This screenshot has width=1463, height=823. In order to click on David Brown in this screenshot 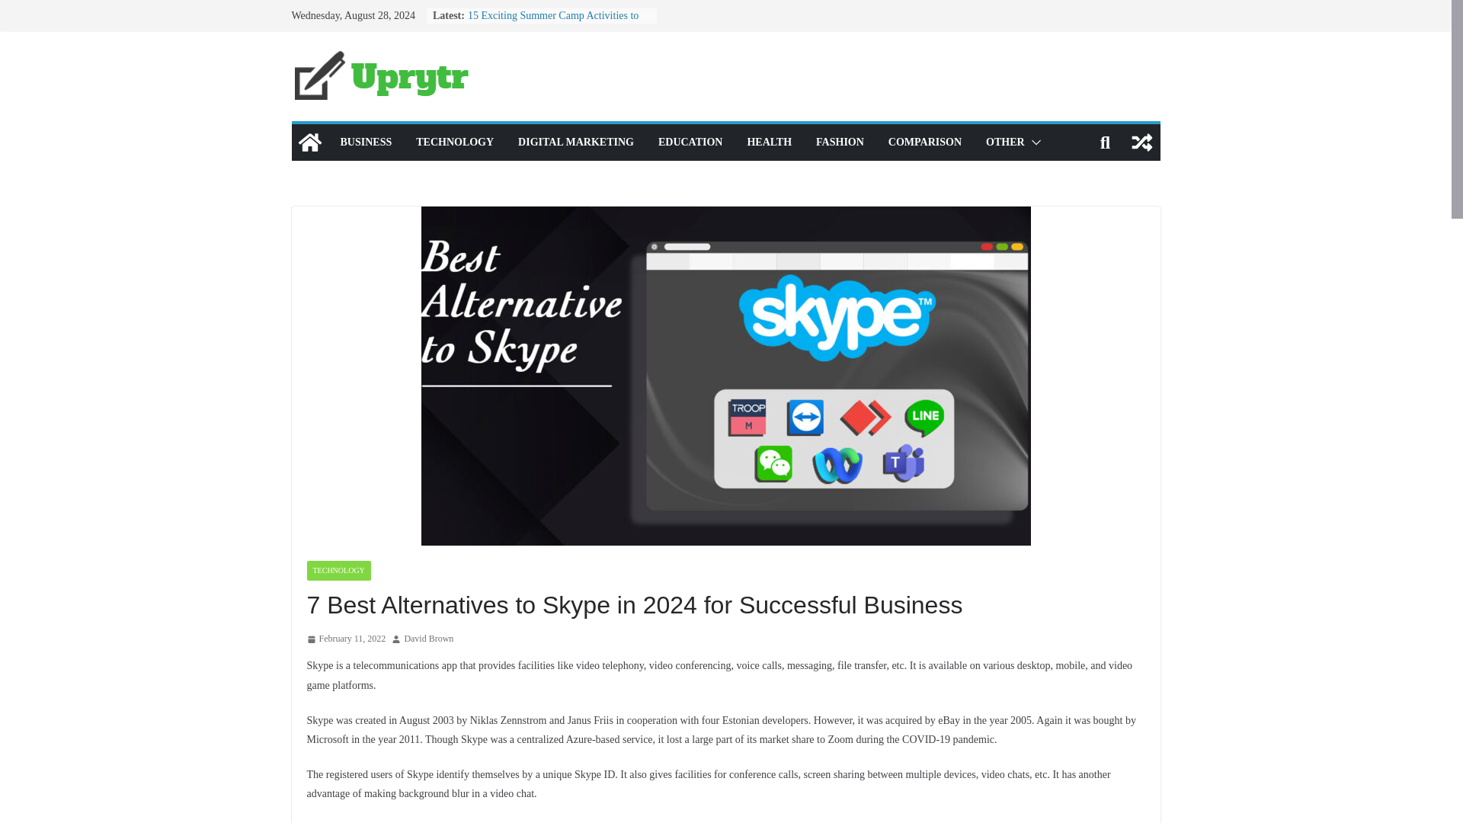, I will do `click(428, 639)`.